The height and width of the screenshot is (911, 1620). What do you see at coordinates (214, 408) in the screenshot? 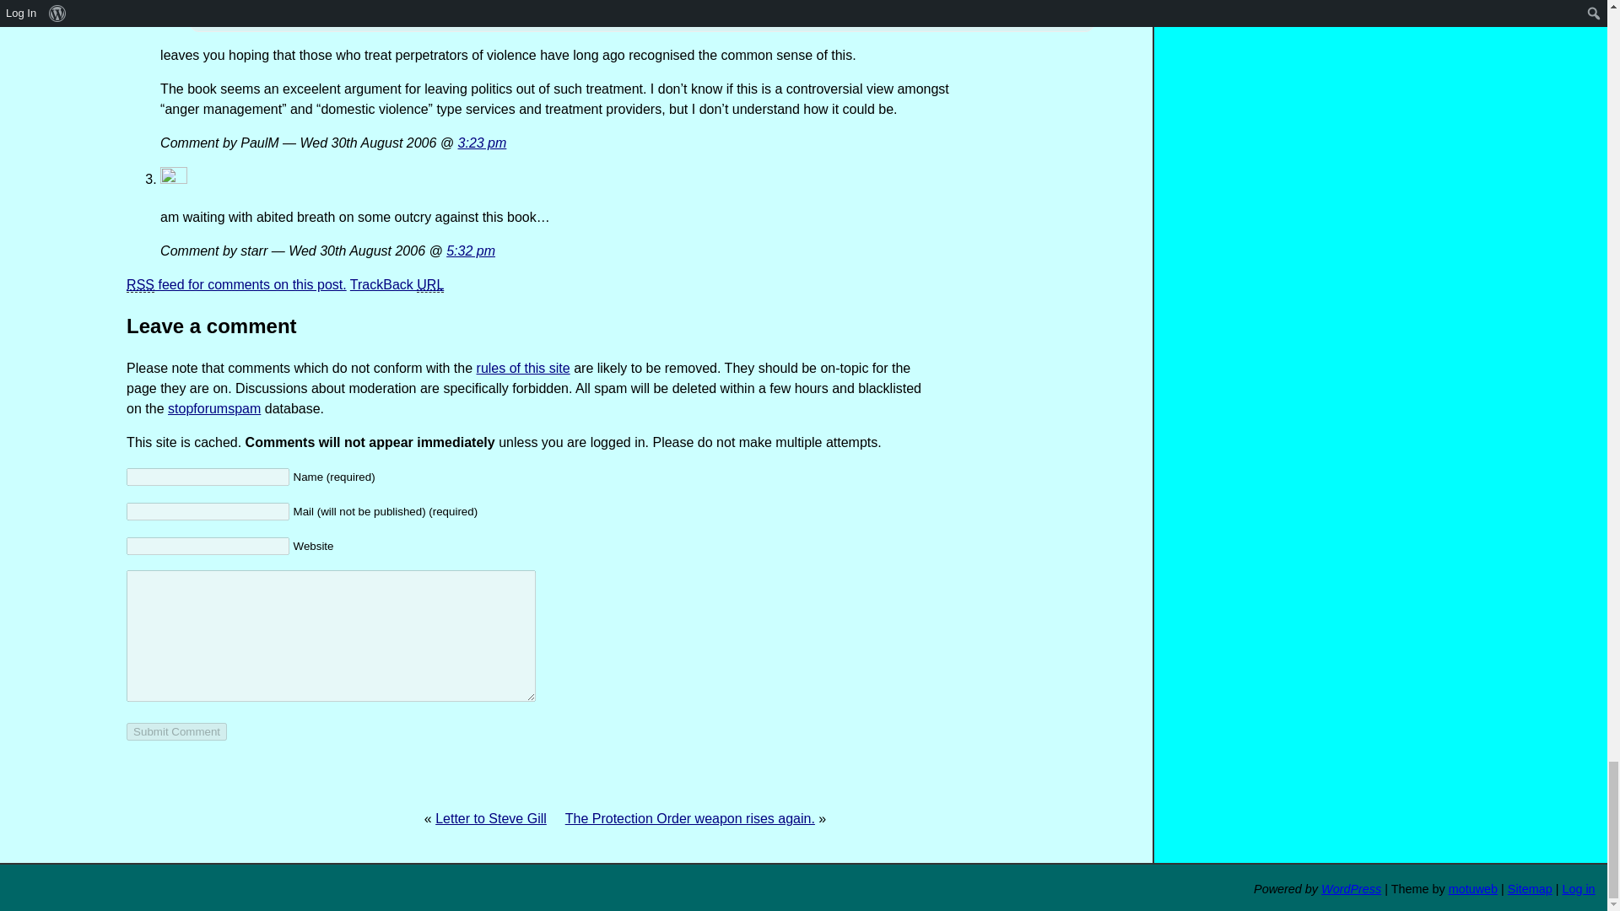
I see `stopforumspam` at bounding box center [214, 408].